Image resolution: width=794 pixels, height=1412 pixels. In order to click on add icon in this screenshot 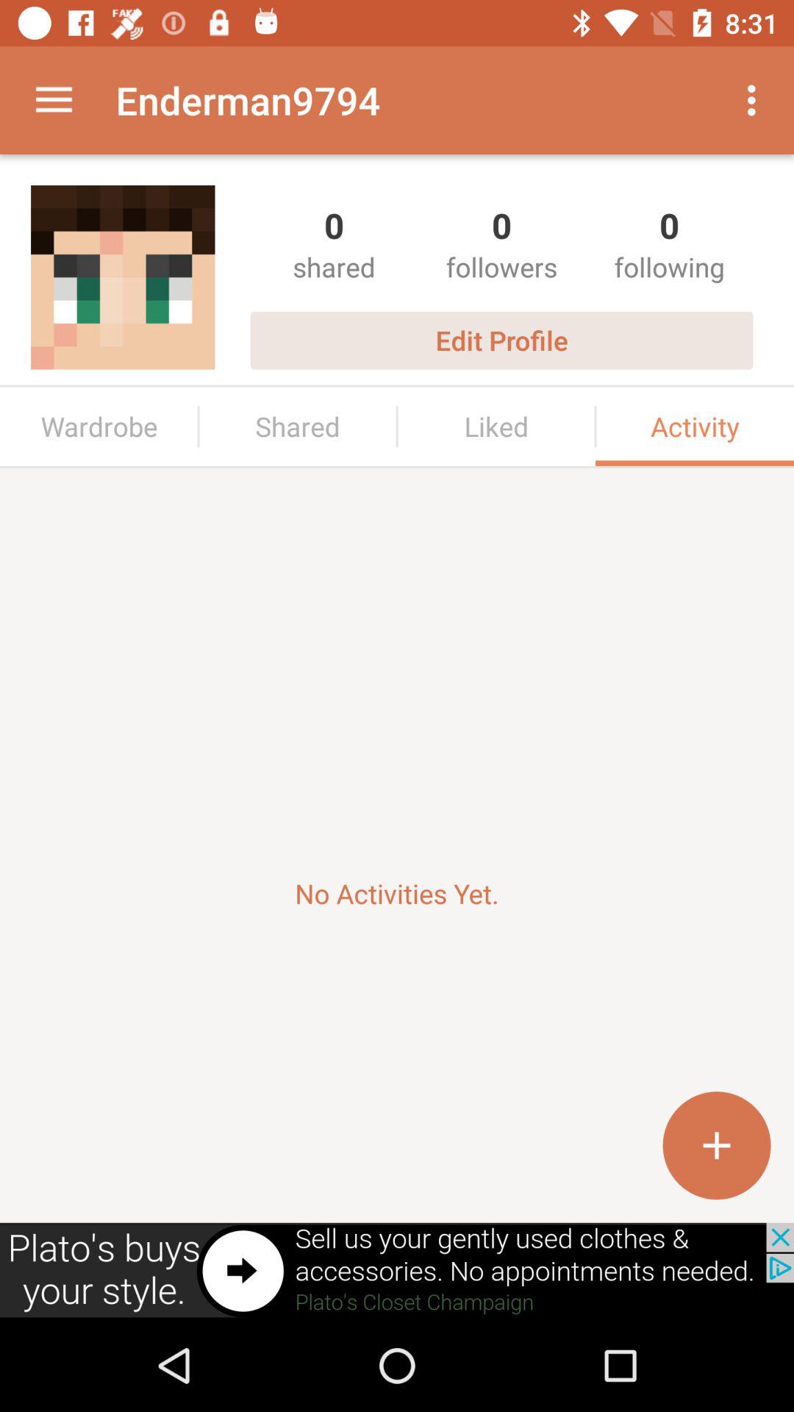, I will do `click(716, 1146)`.